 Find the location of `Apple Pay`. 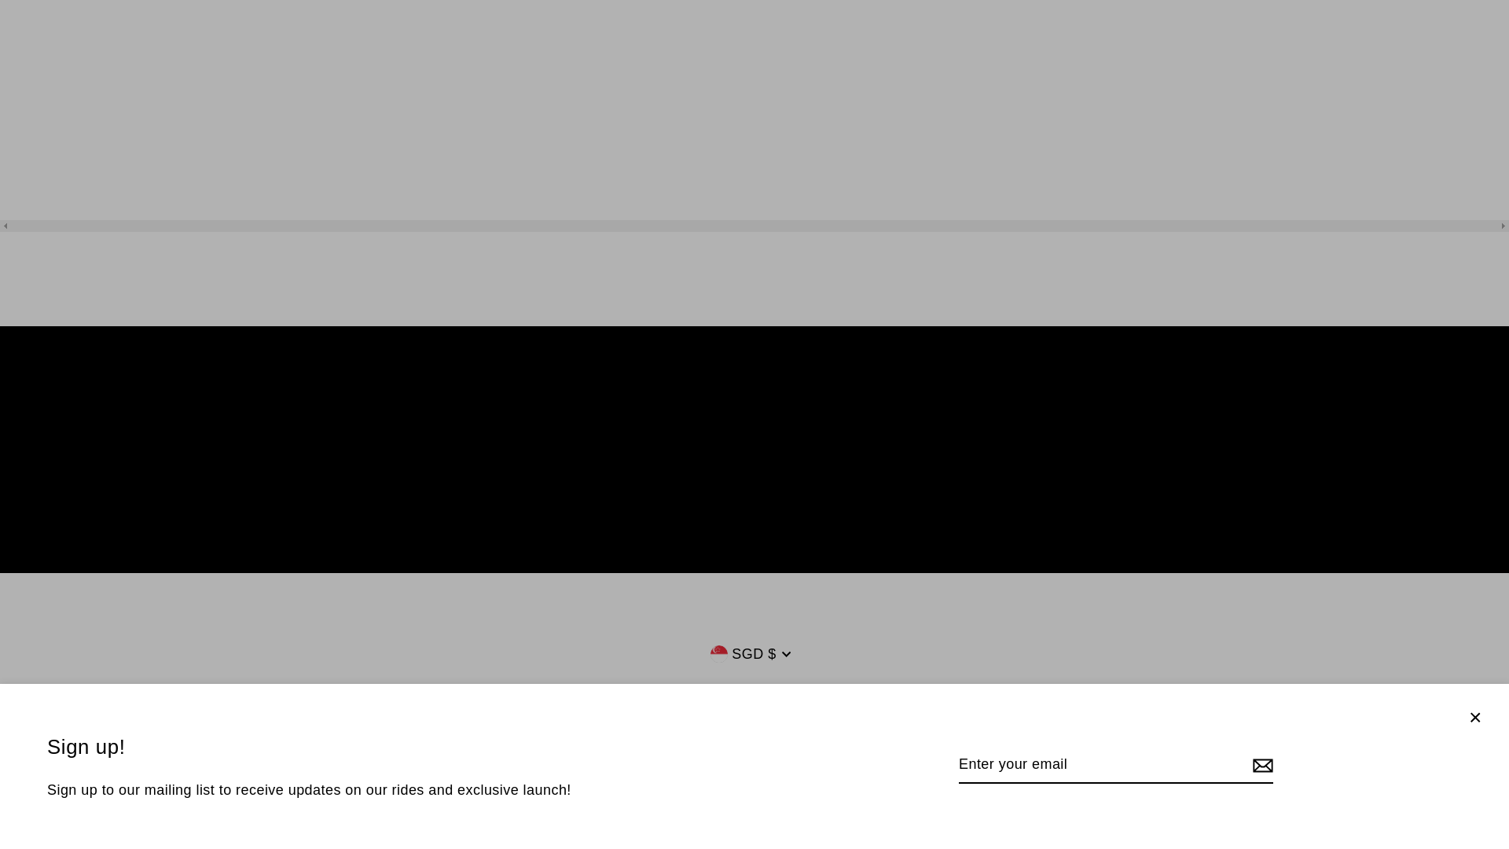

Apple Pay is located at coordinates (663, 803).